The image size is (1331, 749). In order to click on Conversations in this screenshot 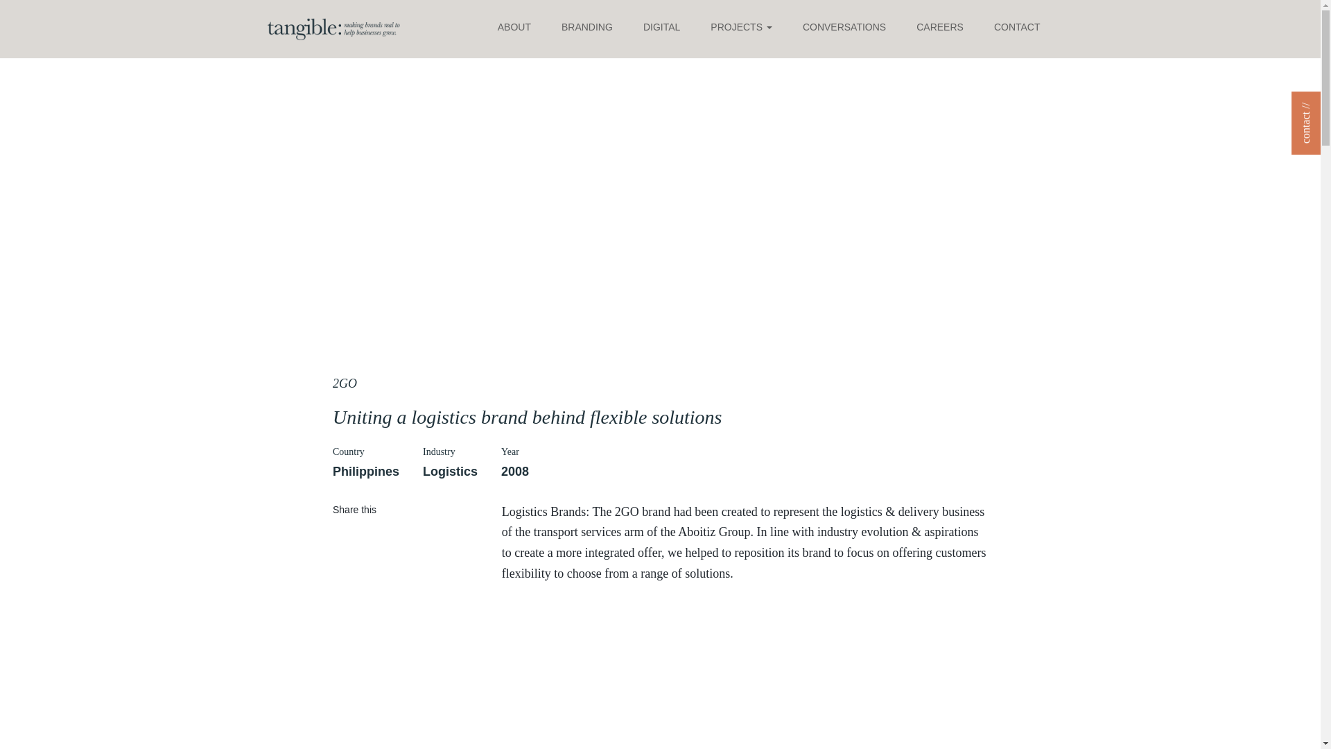, I will do `click(844, 28)`.